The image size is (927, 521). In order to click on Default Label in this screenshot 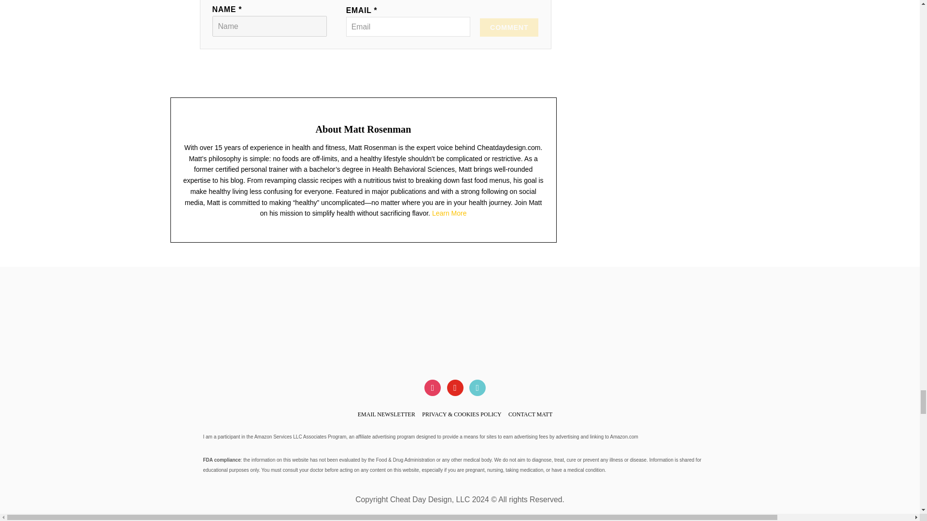, I will do `click(455, 387)`.